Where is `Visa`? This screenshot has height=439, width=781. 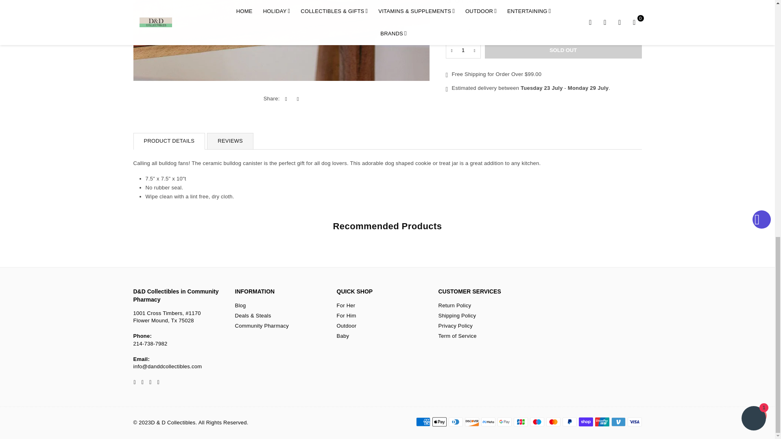
Visa is located at coordinates (634, 422).